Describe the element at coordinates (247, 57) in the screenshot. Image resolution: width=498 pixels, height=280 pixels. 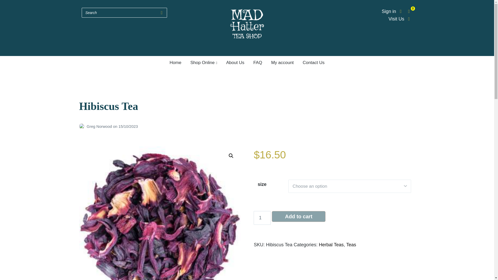
I see `Mad Hatter Tea Shop` at that location.